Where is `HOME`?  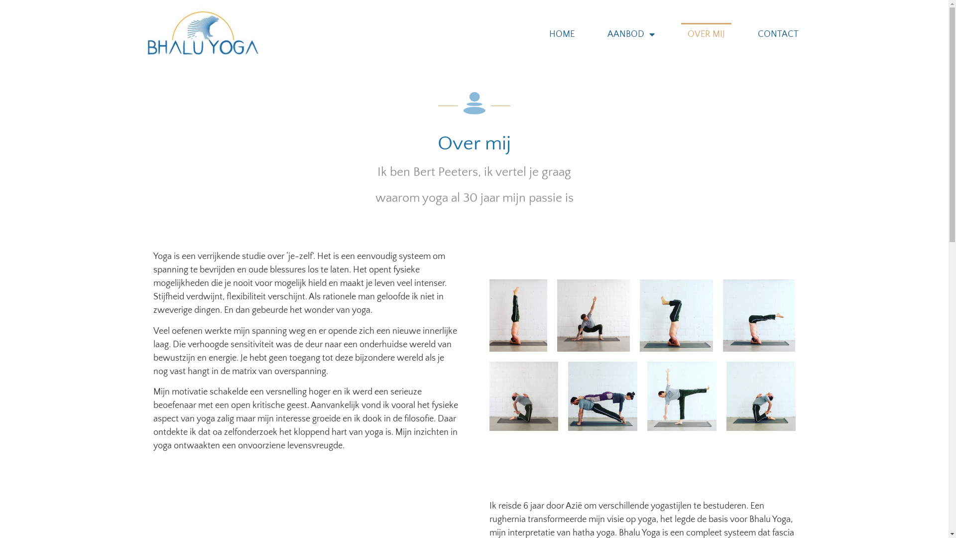 HOME is located at coordinates (562, 34).